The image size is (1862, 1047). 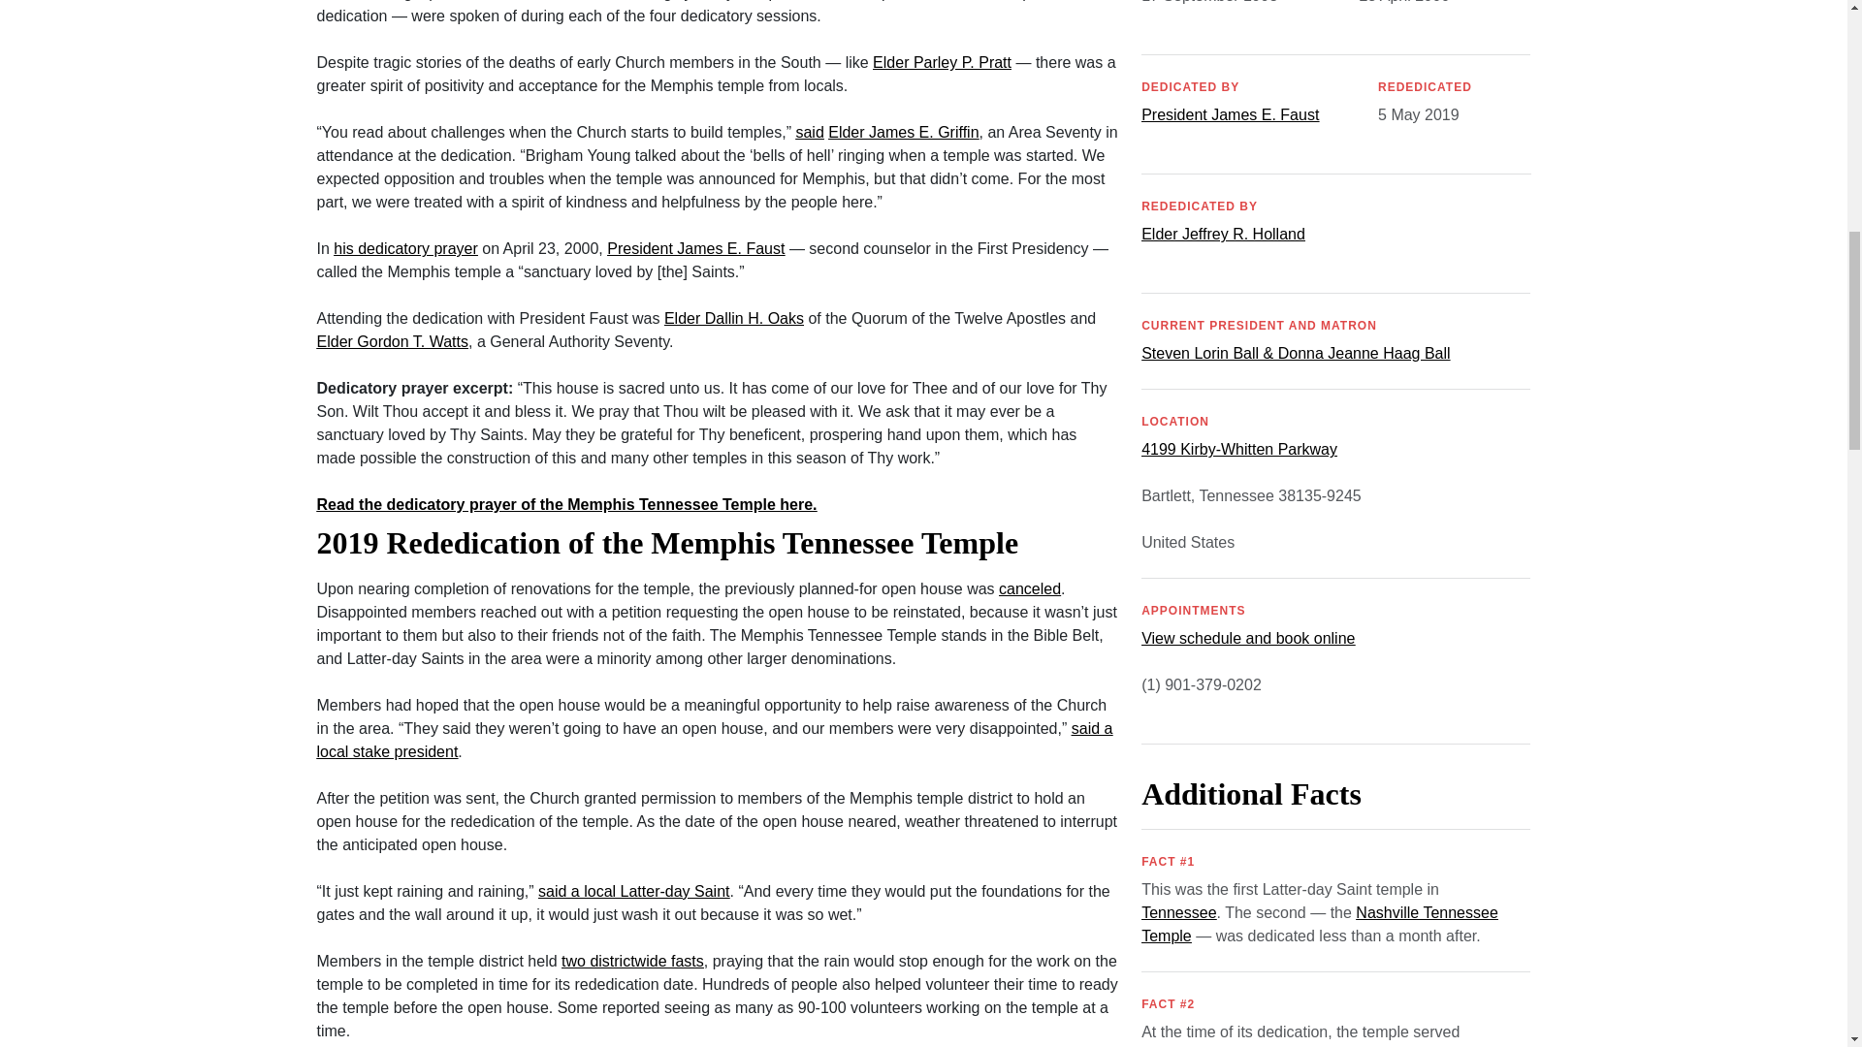 I want to click on said a local Latter-day Saint, so click(x=633, y=891).